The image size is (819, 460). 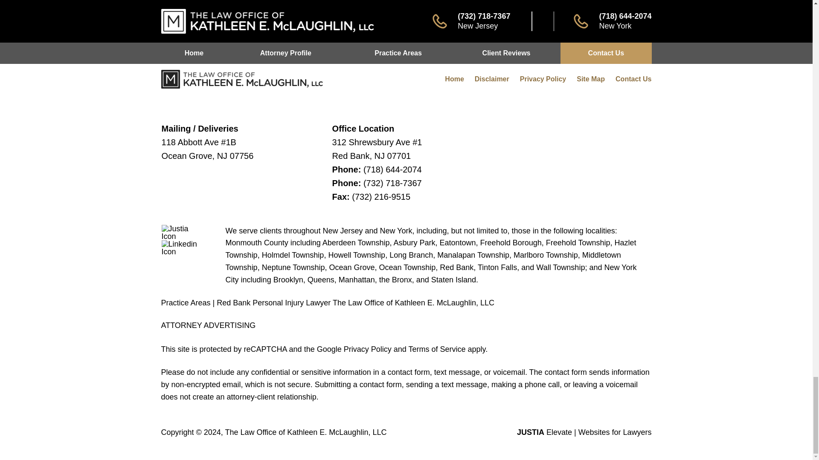 What do you see at coordinates (492, 79) in the screenshot?
I see `Disclaimer` at bounding box center [492, 79].